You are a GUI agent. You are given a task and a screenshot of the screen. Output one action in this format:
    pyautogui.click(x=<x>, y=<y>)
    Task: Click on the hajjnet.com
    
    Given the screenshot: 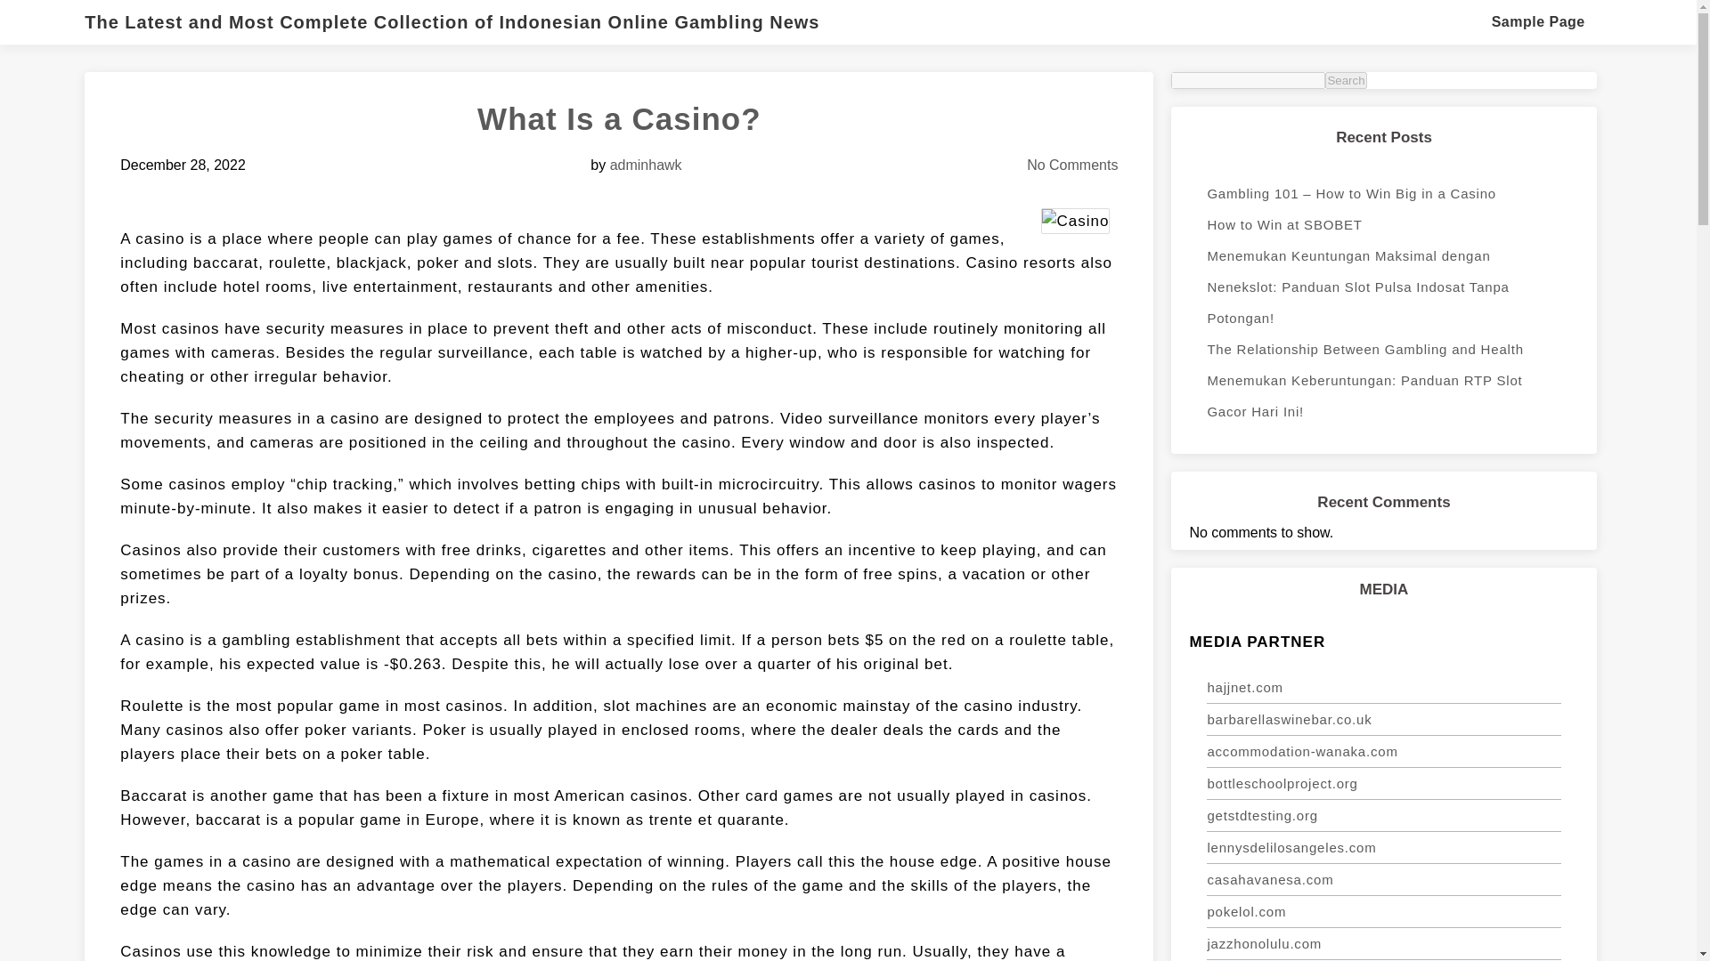 What is the action you would take?
    pyautogui.click(x=1383, y=687)
    